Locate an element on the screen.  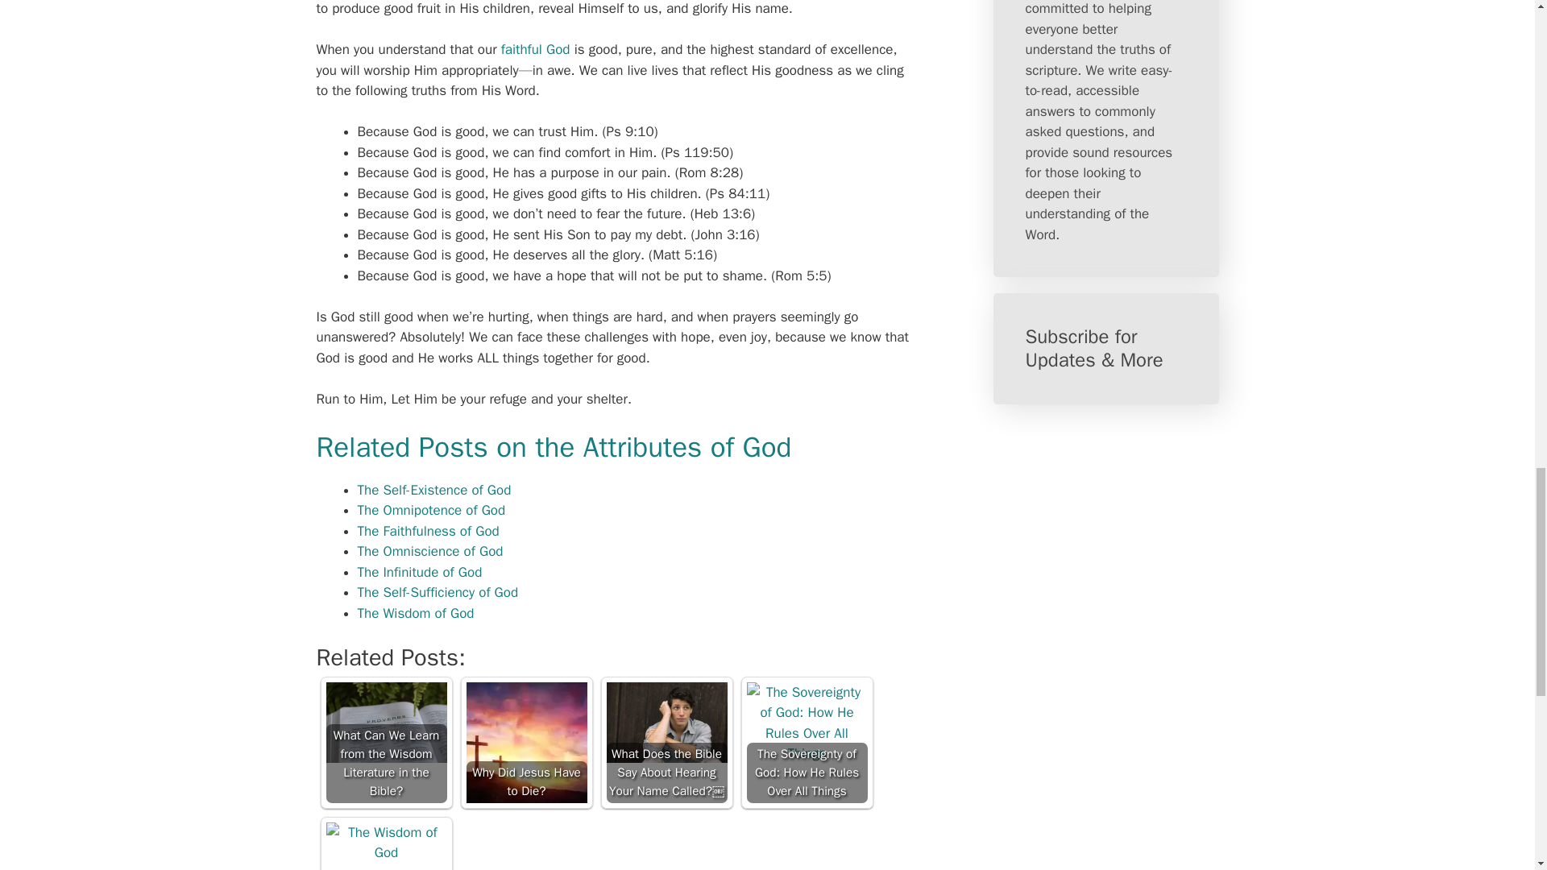
The Wisdom of God is located at coordinates (385, 843).